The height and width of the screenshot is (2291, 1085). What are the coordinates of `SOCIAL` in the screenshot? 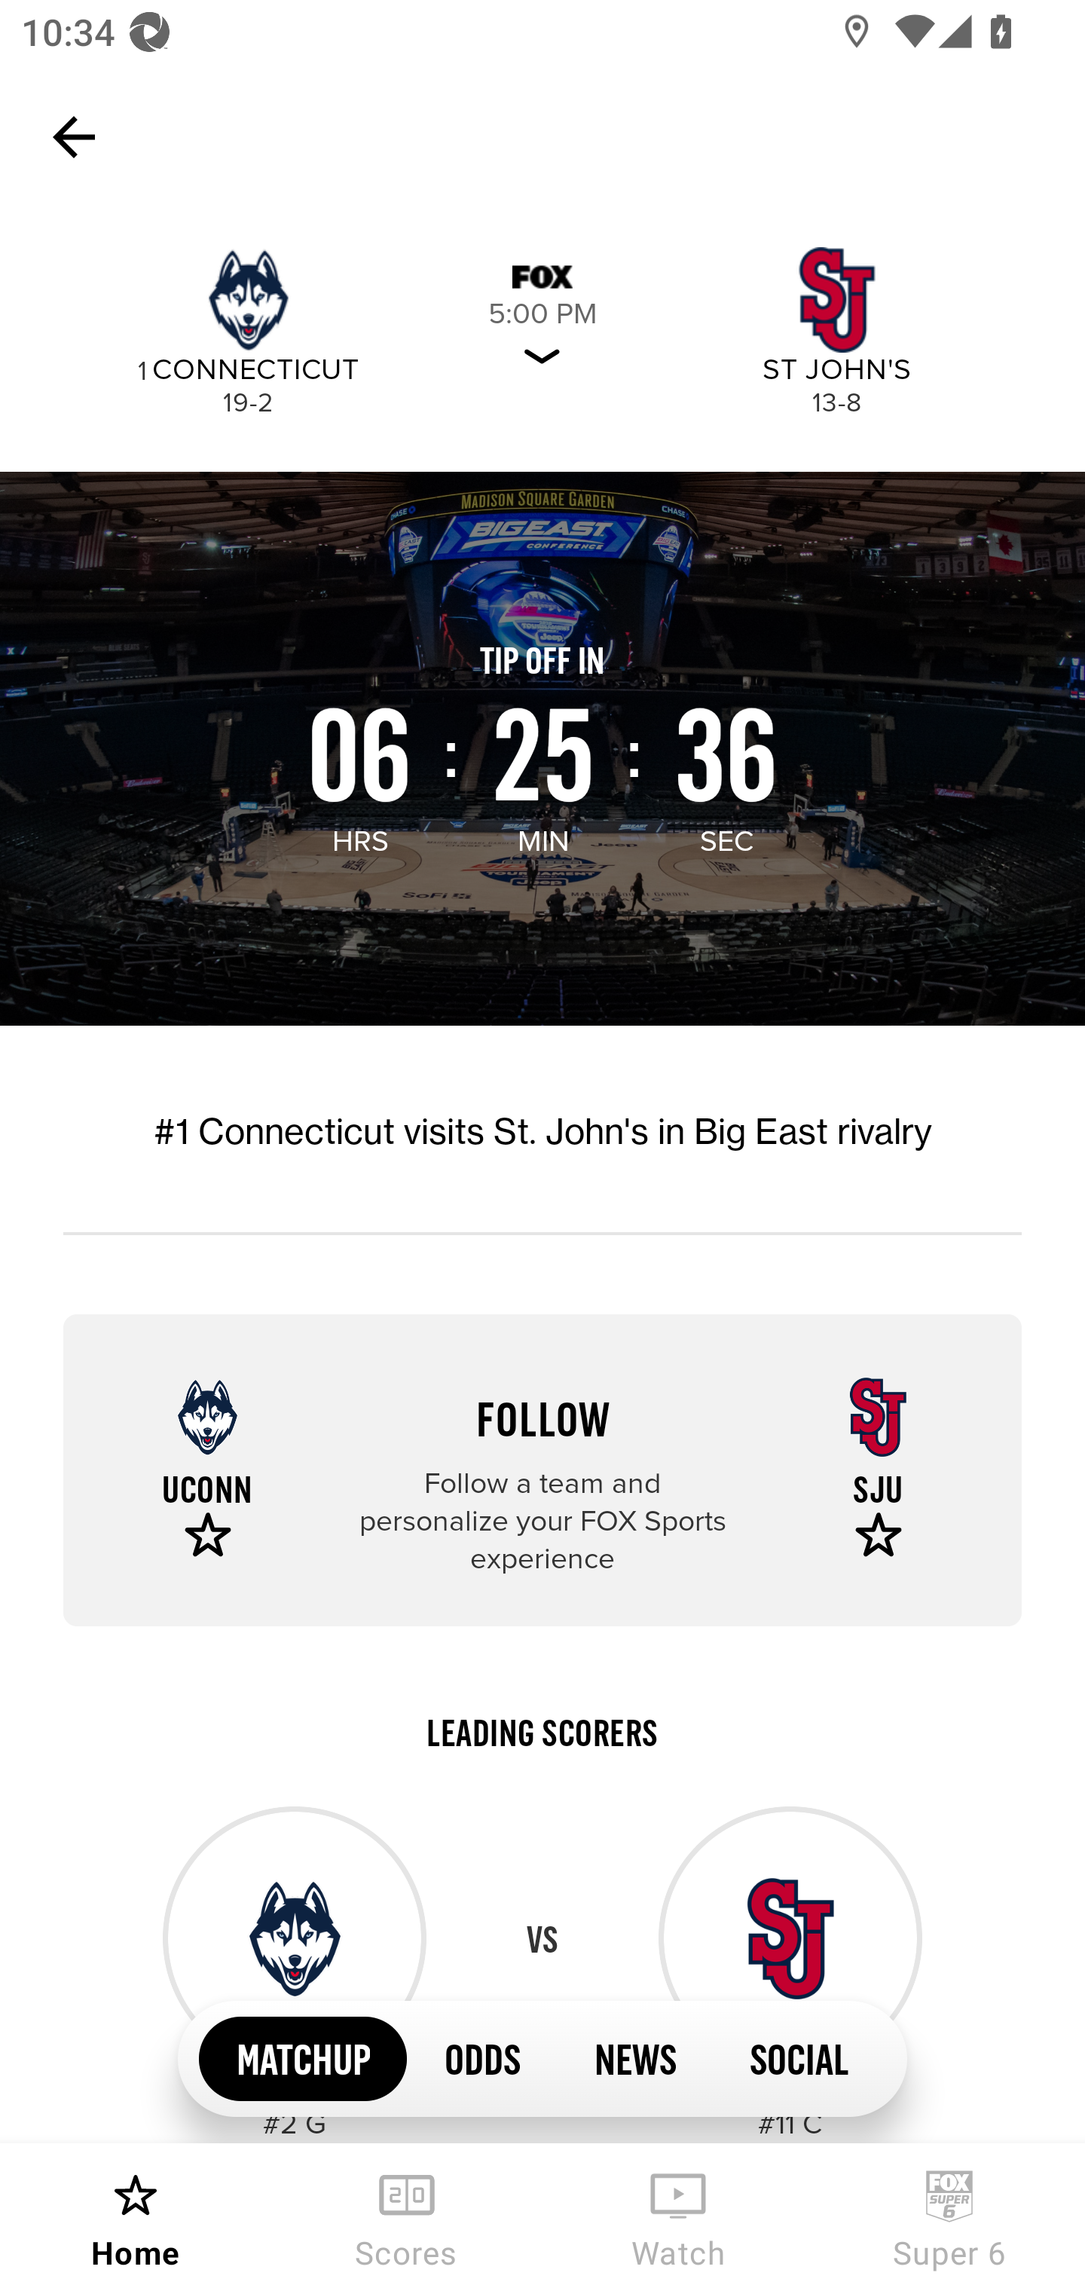 It's located at (799, 2057).